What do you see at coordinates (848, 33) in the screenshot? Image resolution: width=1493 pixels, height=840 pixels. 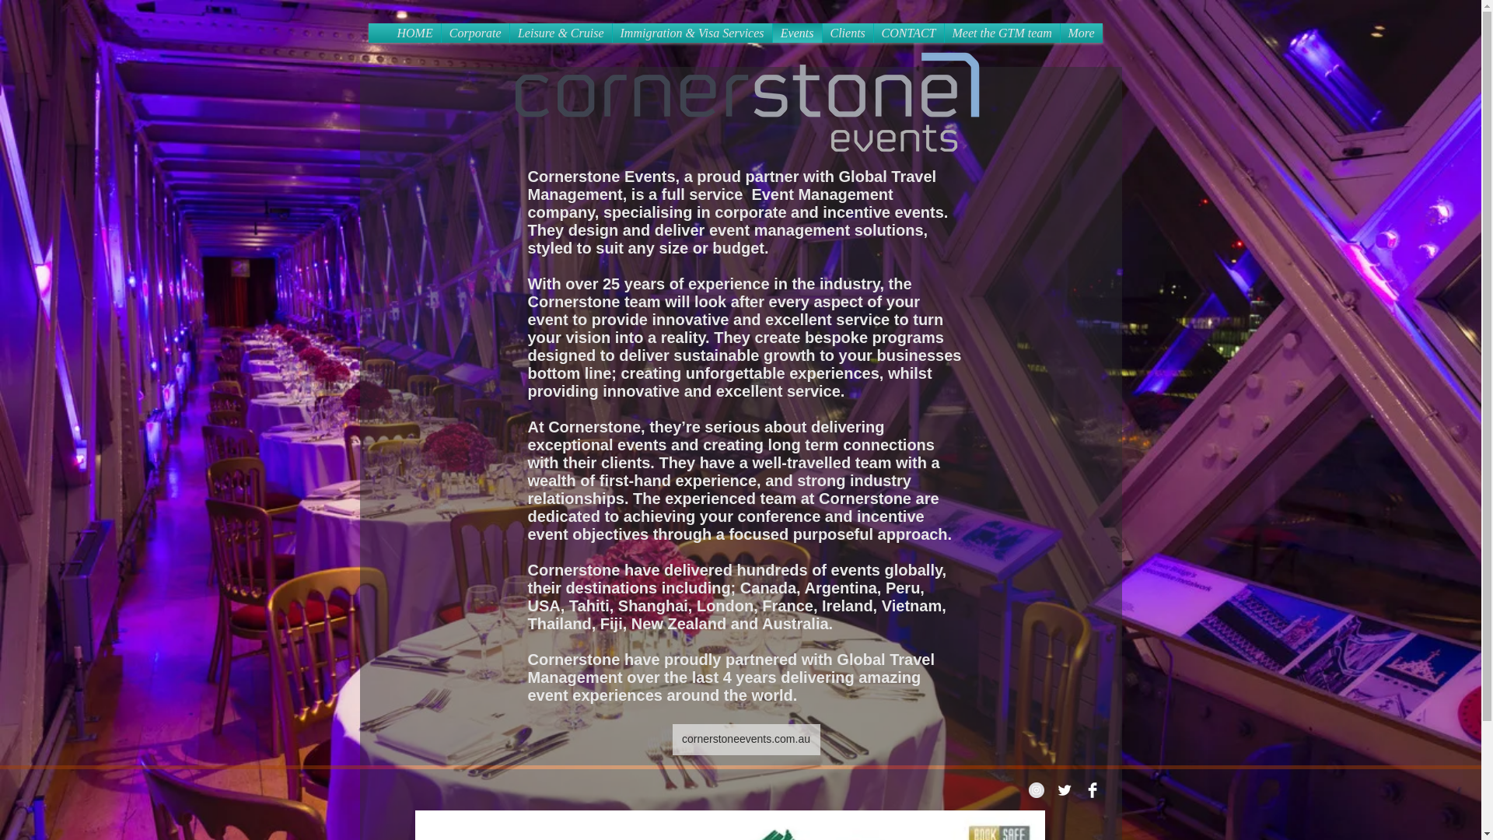 I see `Clients` at bounding box center [848, 33].